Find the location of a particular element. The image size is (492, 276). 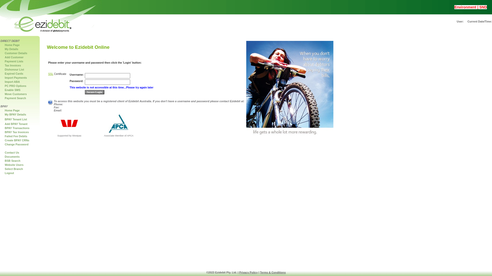

My BPAY Details is located at coordinates (15, 114).